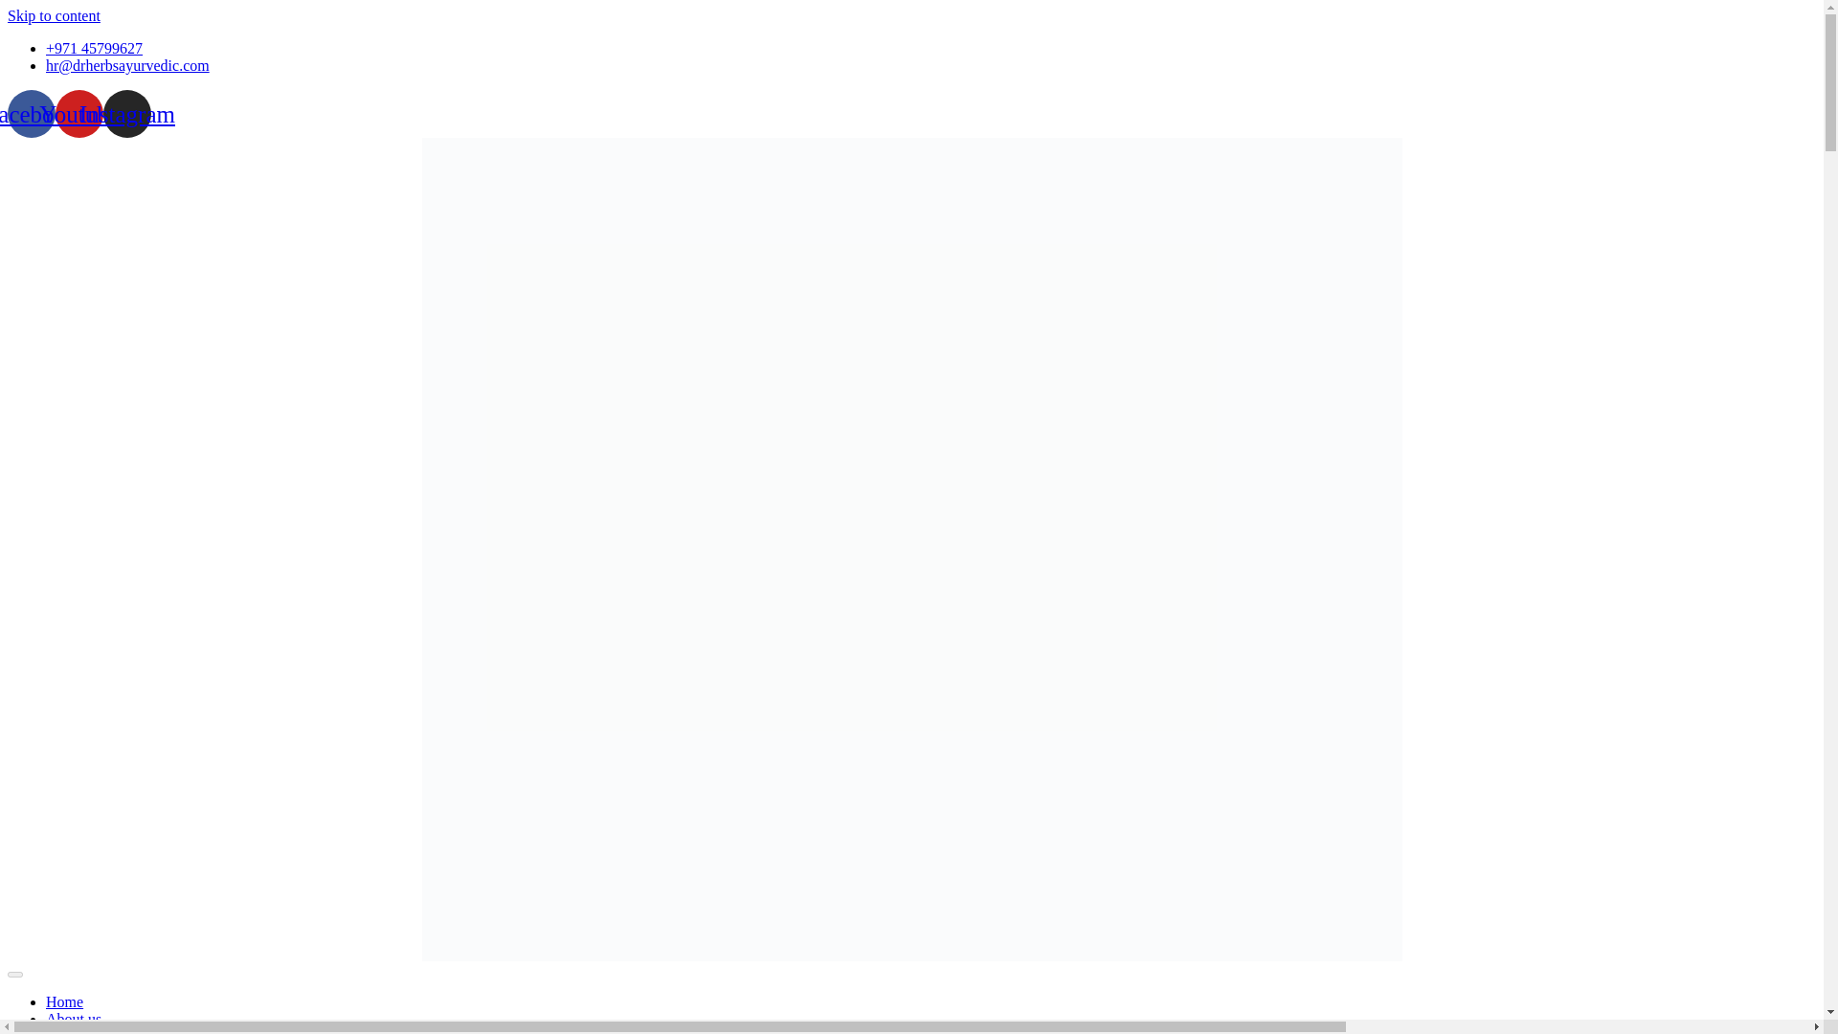 This screenshot has height=1034, width=1838. Describe the element at coordinates (126, 113) in the screenshot. I see `Instagram` at that location.